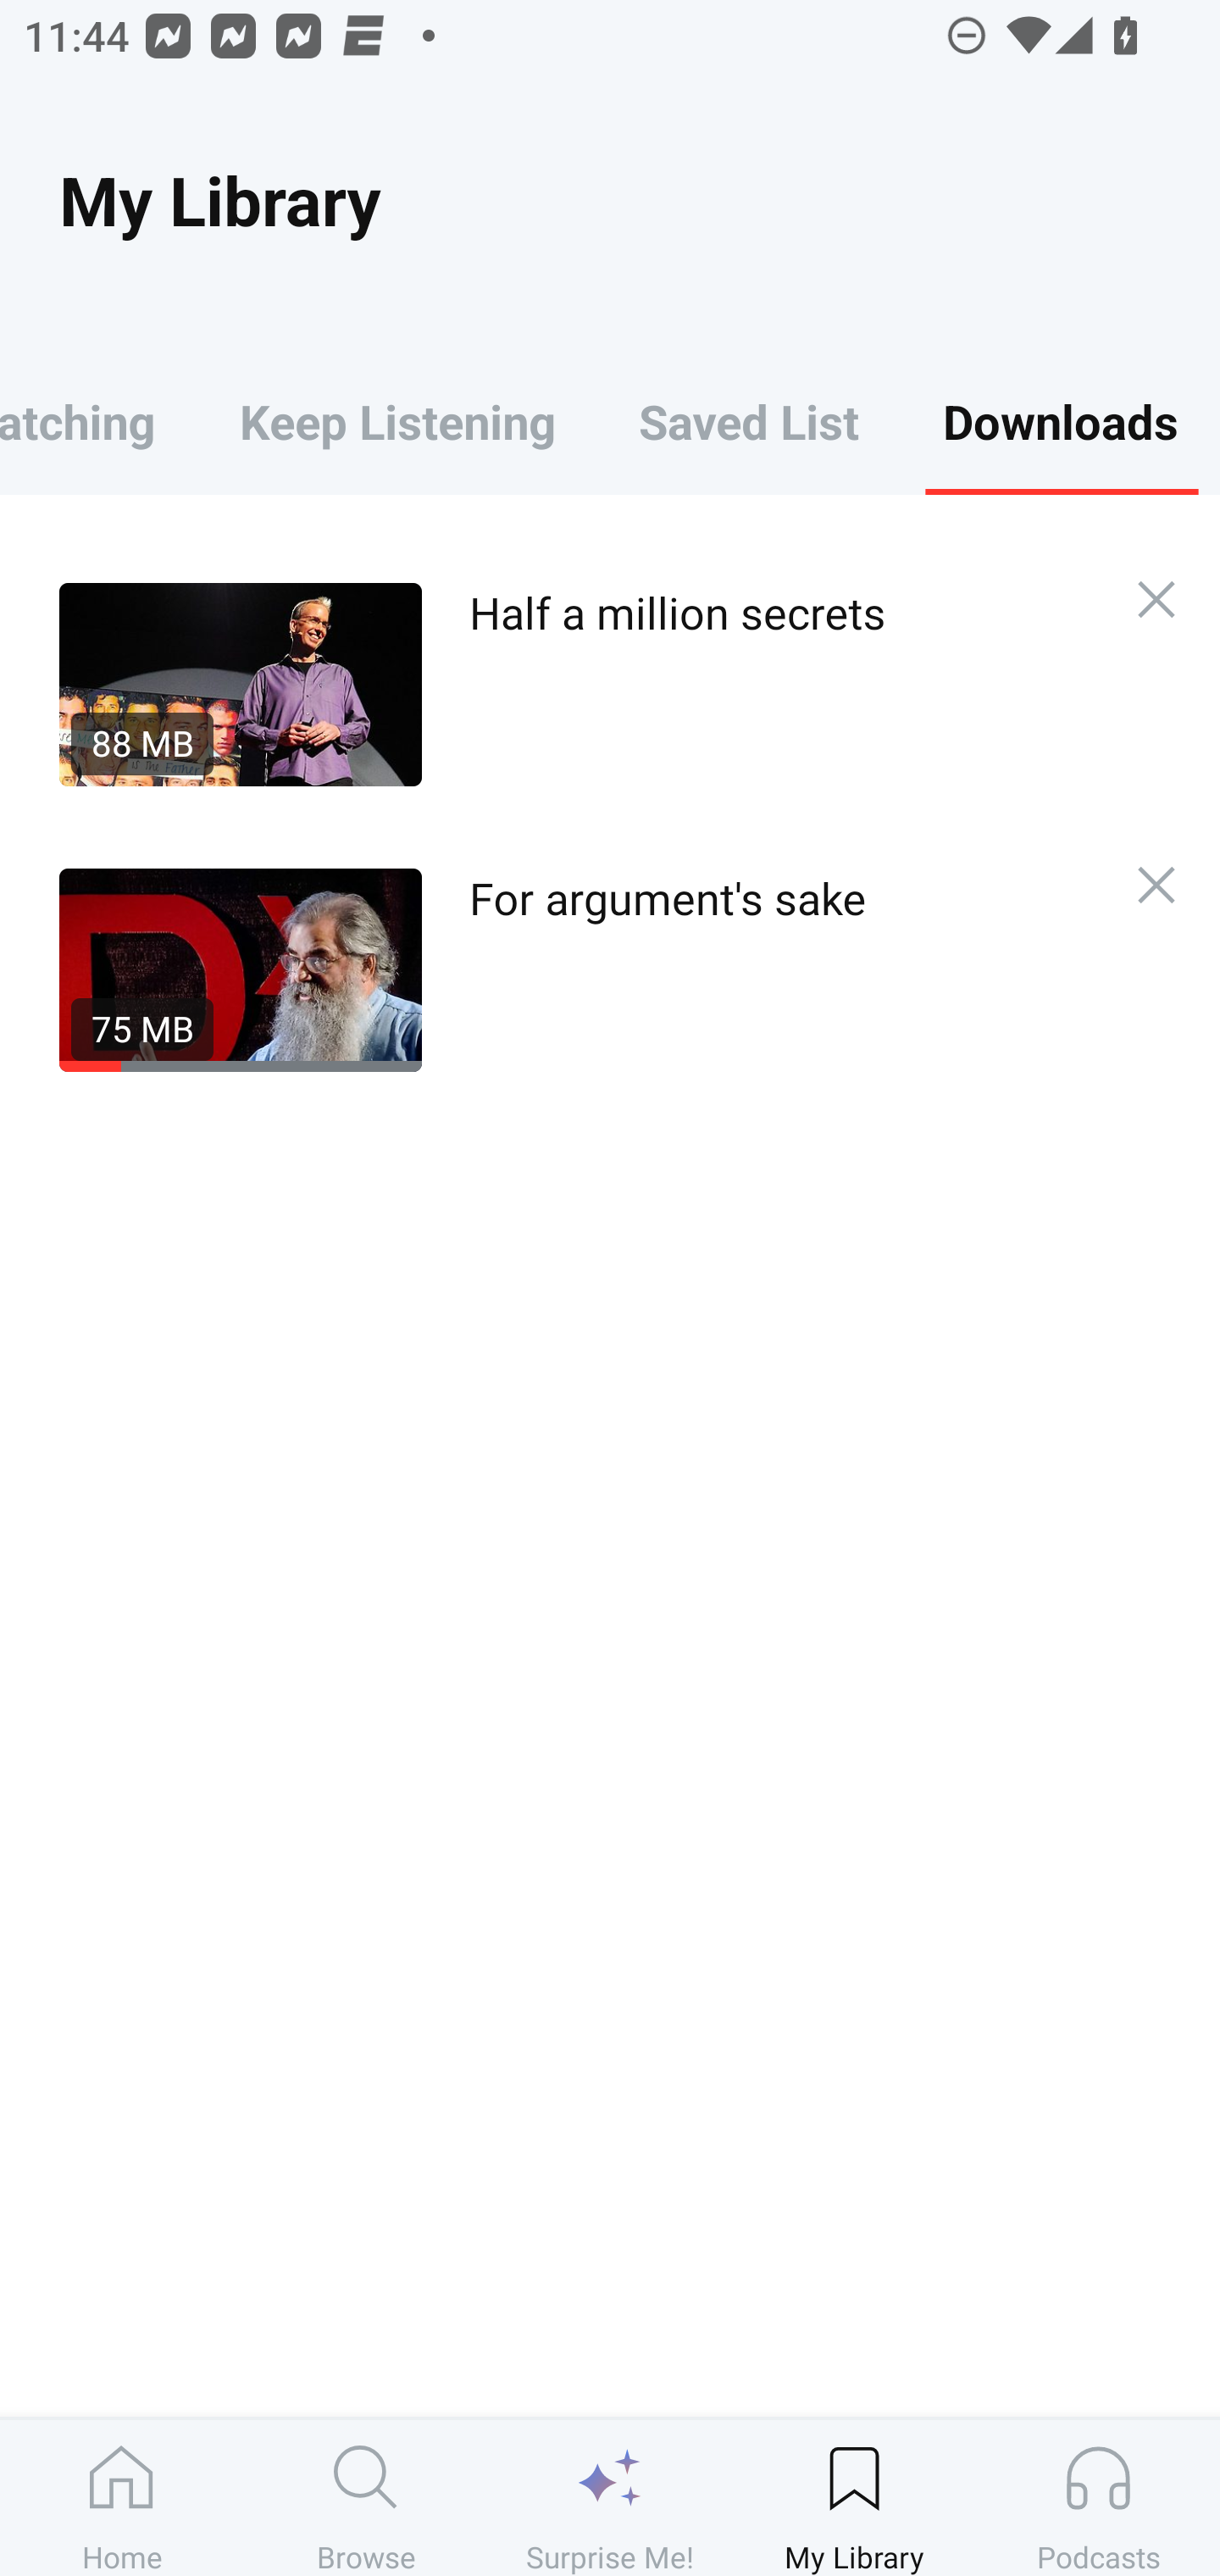  I want to click on Keep Listening, so click(397, 420).